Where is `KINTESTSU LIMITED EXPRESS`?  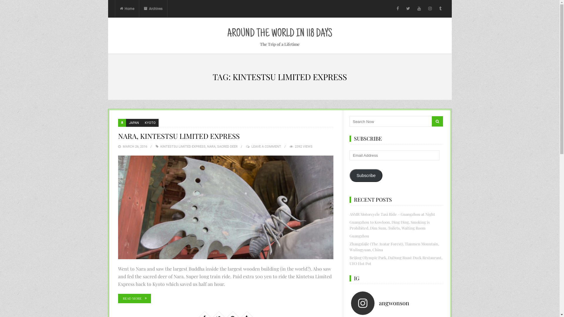
KINTESTSU LIMITED EXPRESS is located at coordinates (183, 147).